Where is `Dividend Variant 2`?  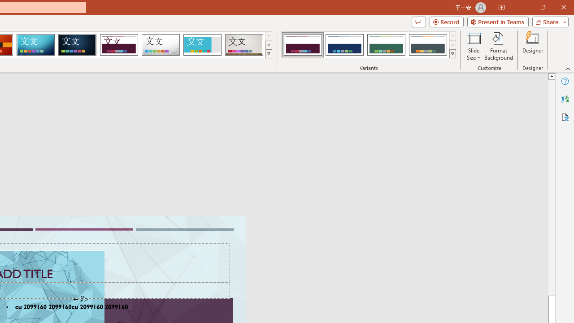
Dividend Variant 2 is located at coordinates (344, 45).